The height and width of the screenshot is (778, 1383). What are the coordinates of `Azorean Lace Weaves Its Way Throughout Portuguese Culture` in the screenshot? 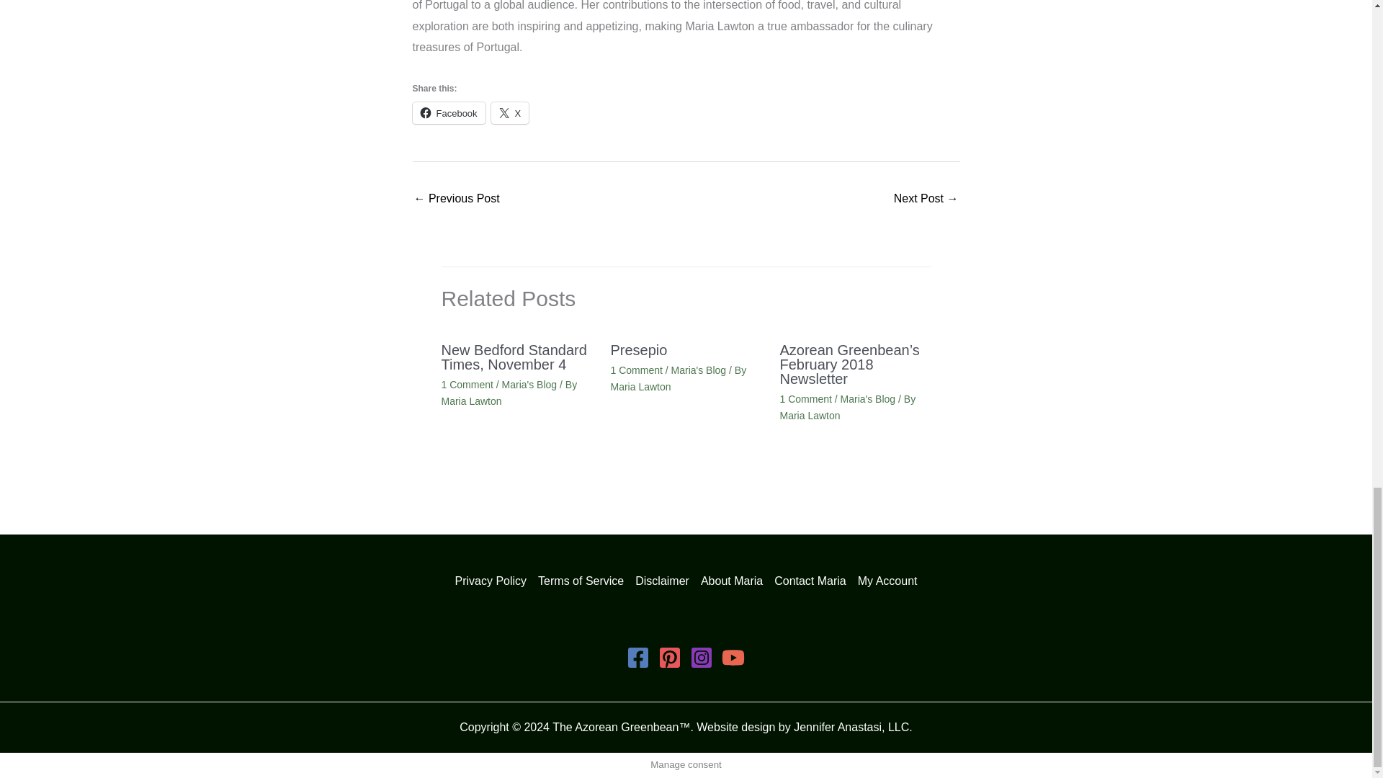 It's located at (457, 200).